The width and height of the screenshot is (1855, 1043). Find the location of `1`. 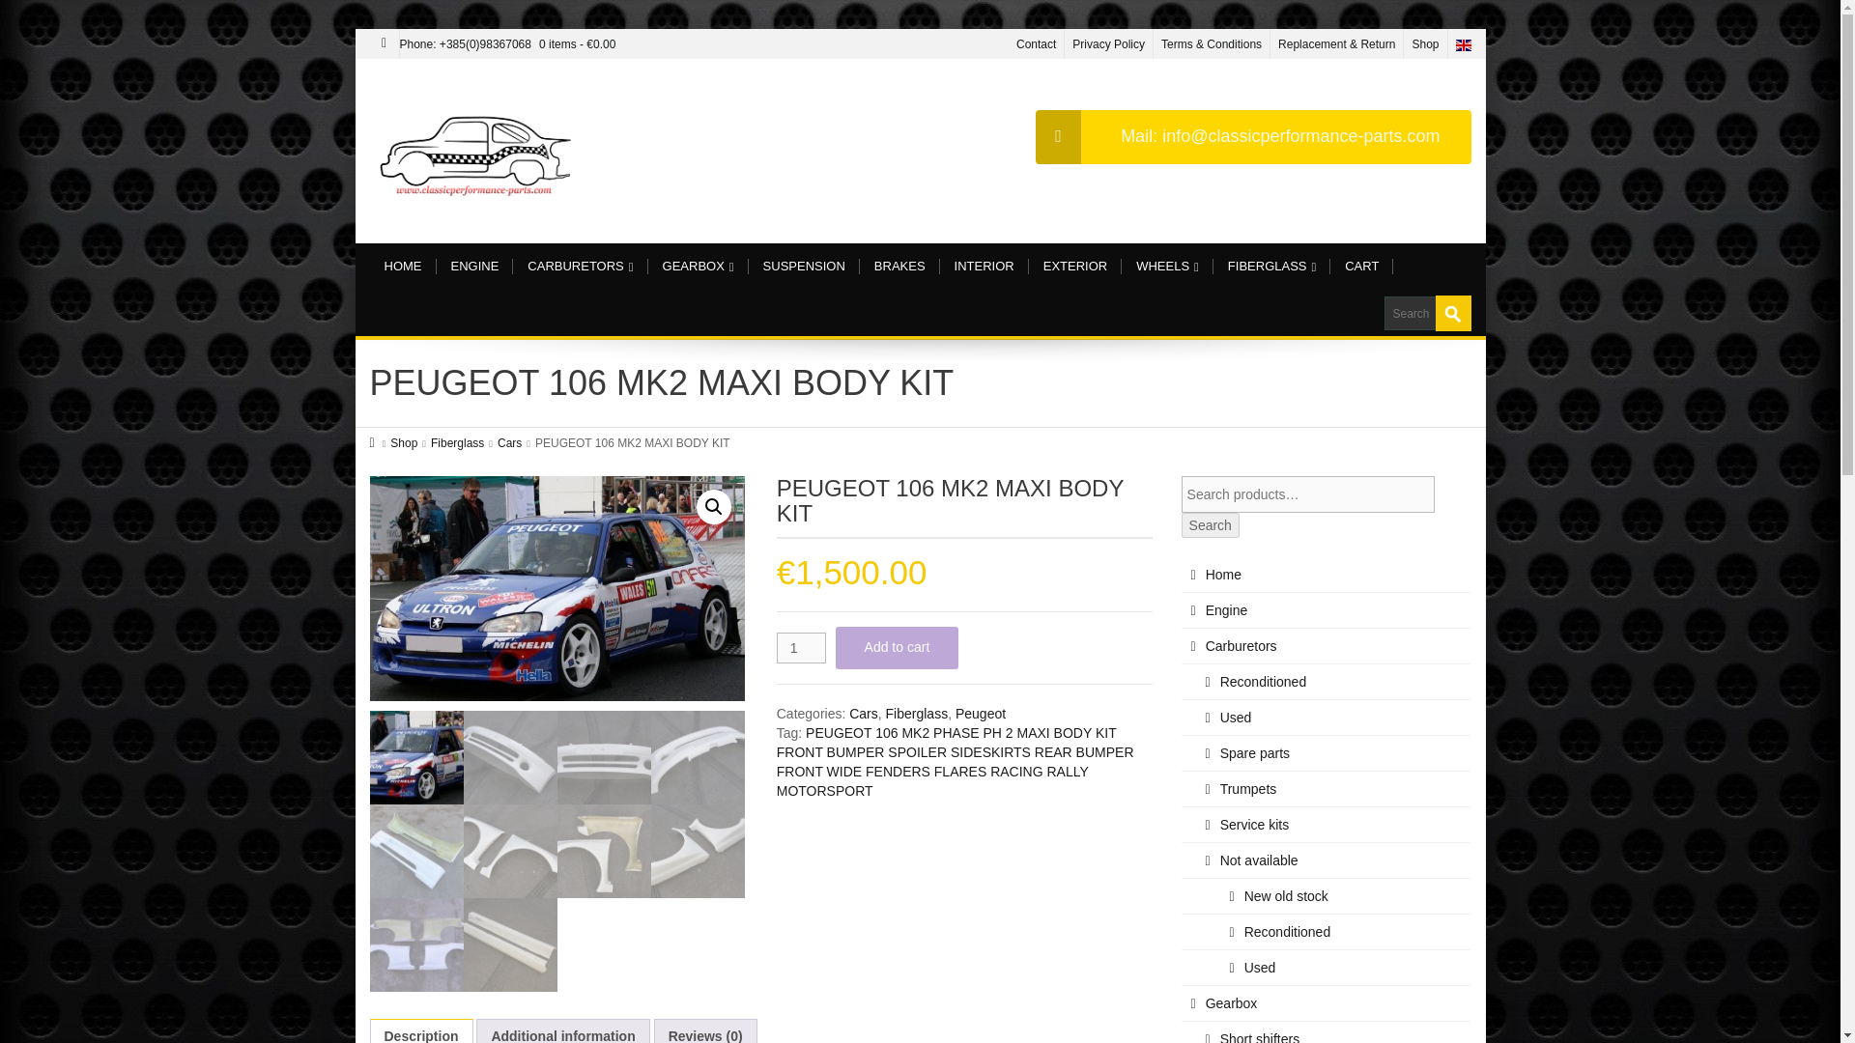

1 is located at coordinates (801, 647).